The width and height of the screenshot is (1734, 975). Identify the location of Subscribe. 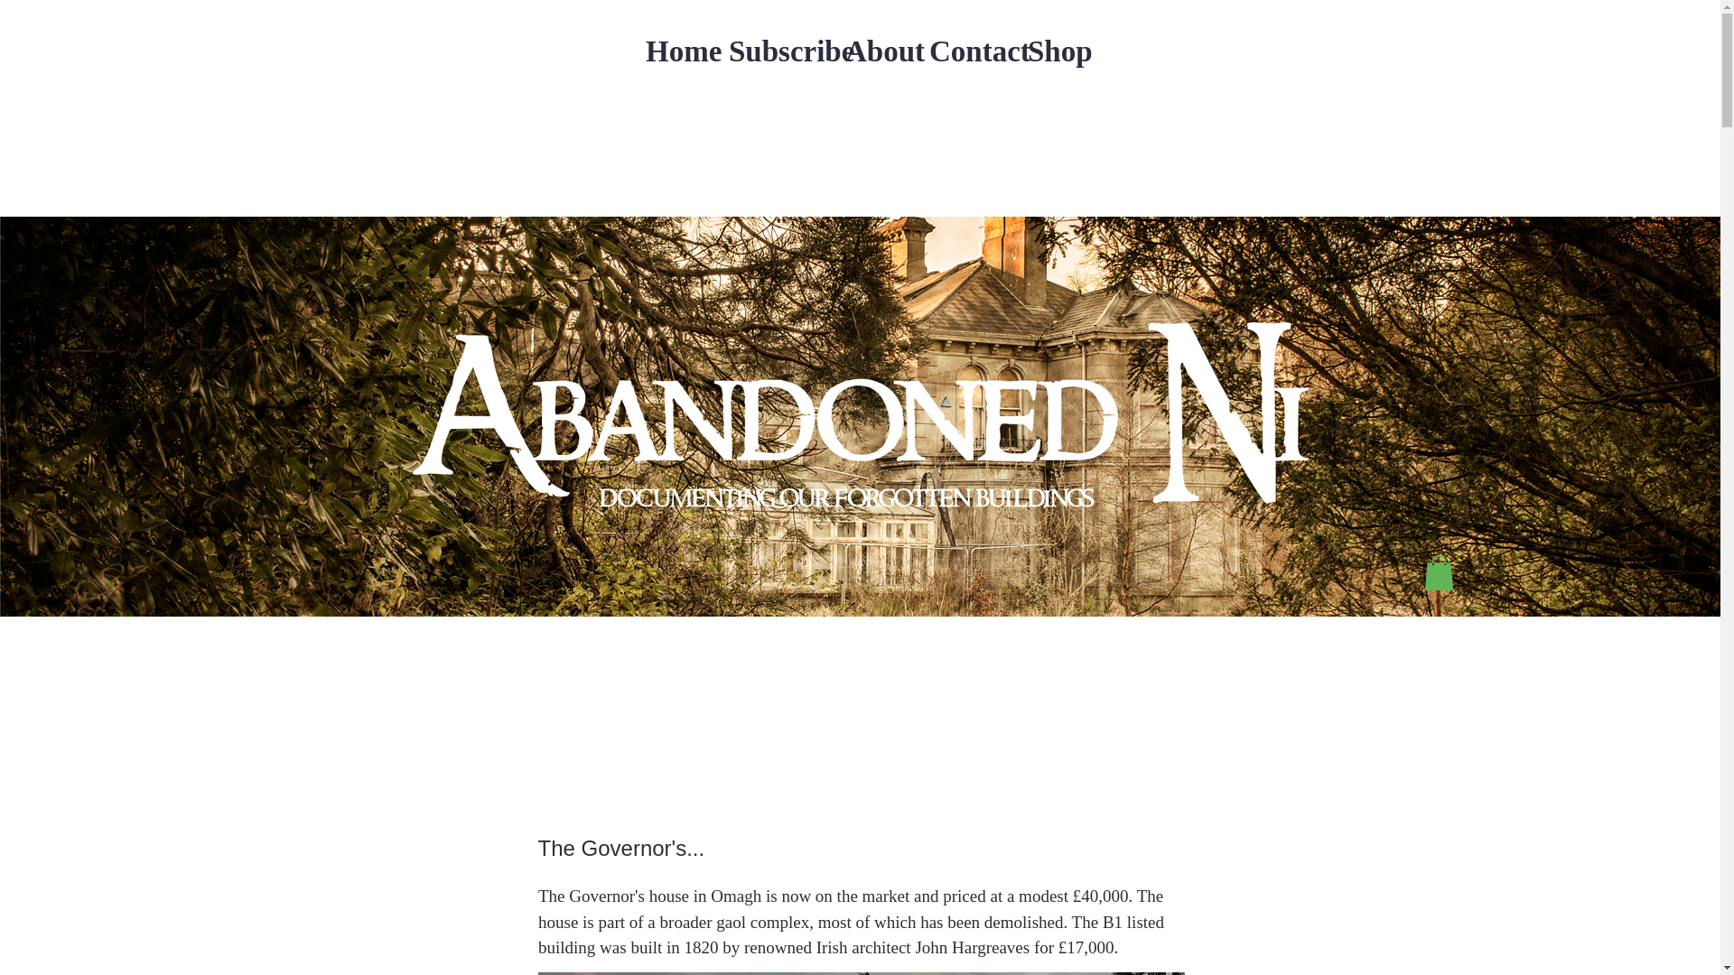
(773, 52).